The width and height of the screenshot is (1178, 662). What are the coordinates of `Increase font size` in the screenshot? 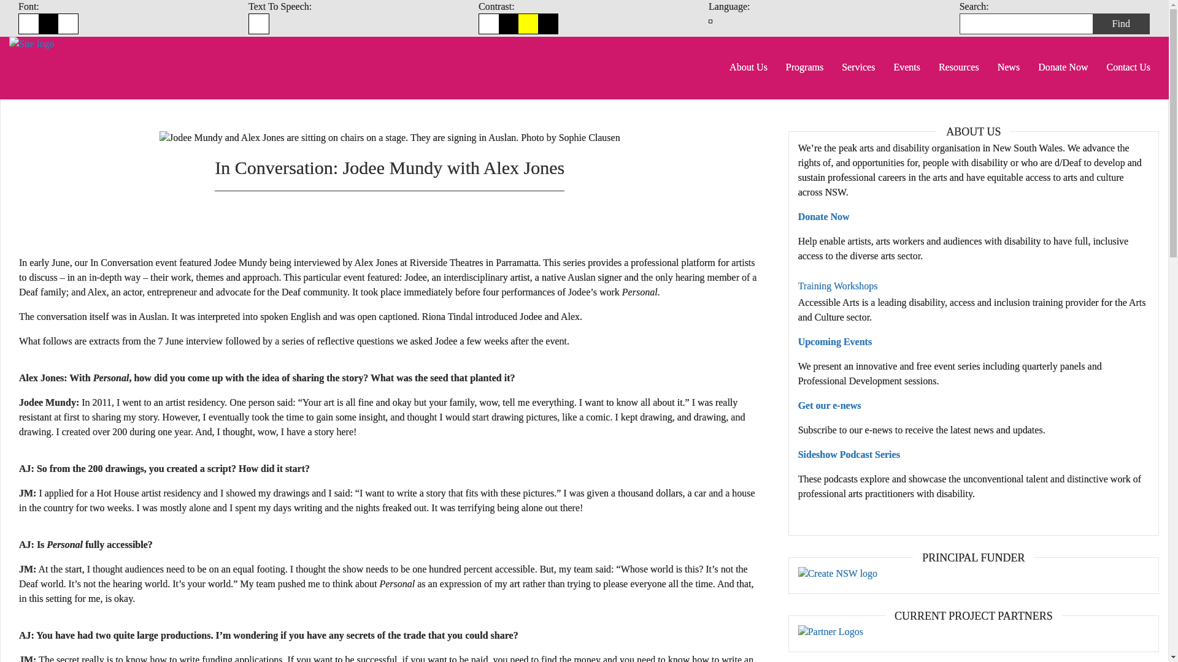 It's located at (67, 23).